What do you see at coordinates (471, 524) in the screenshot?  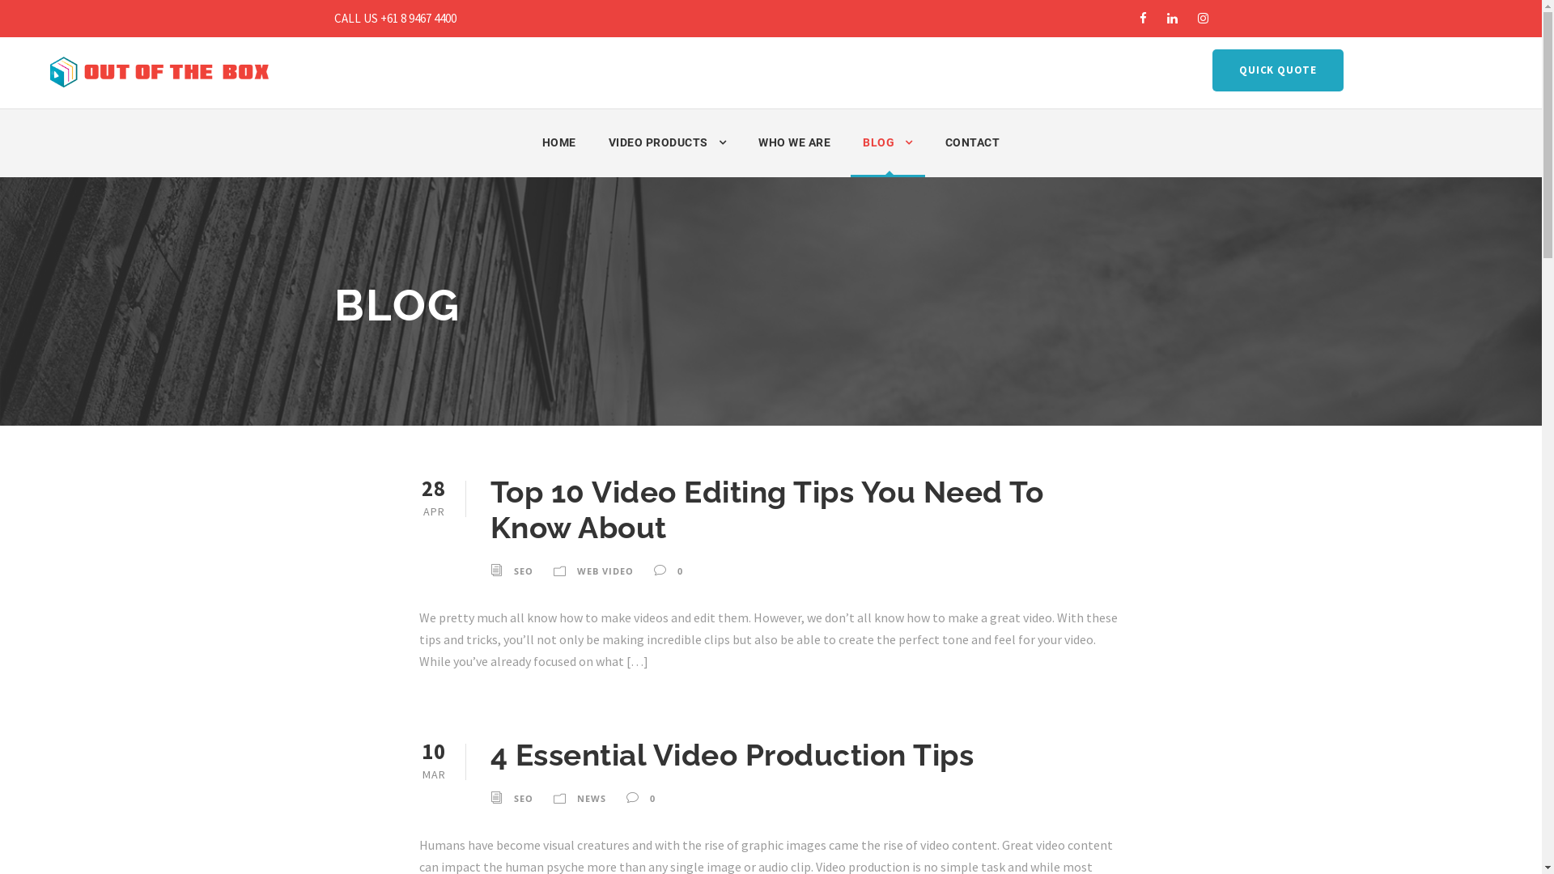 I see `out of the box logo` at bounding box center [471, 524].